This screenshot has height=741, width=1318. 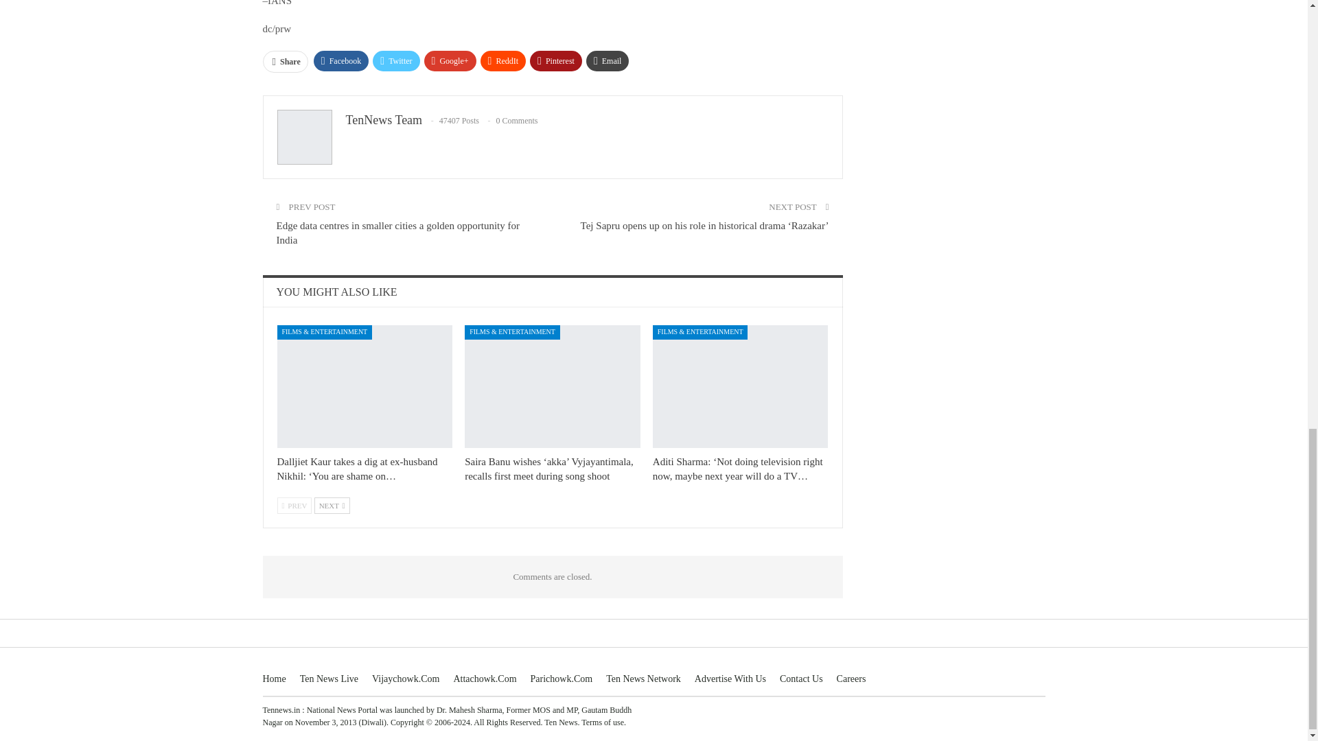 I want to click on Previous, so click(x=294, y=505).